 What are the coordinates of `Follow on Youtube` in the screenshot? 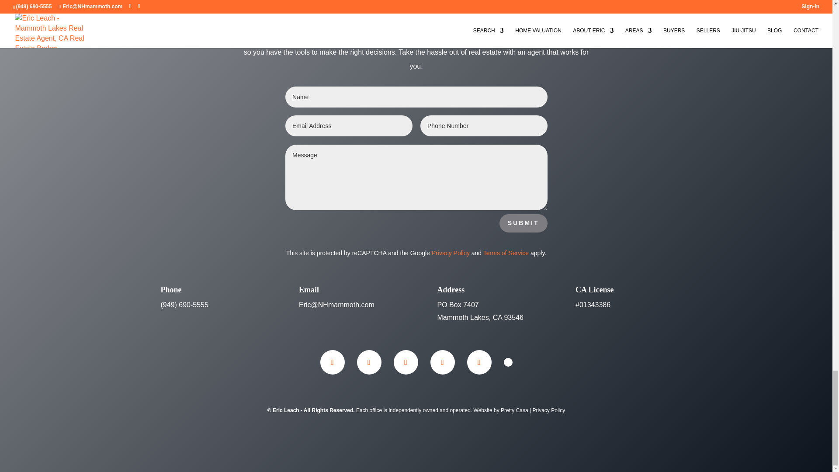 It's located at (478, 362).